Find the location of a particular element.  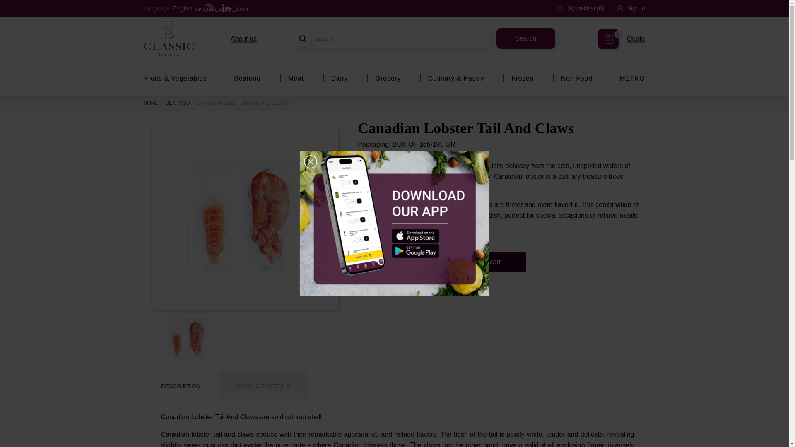

1 is located at coordinates (377, 262).